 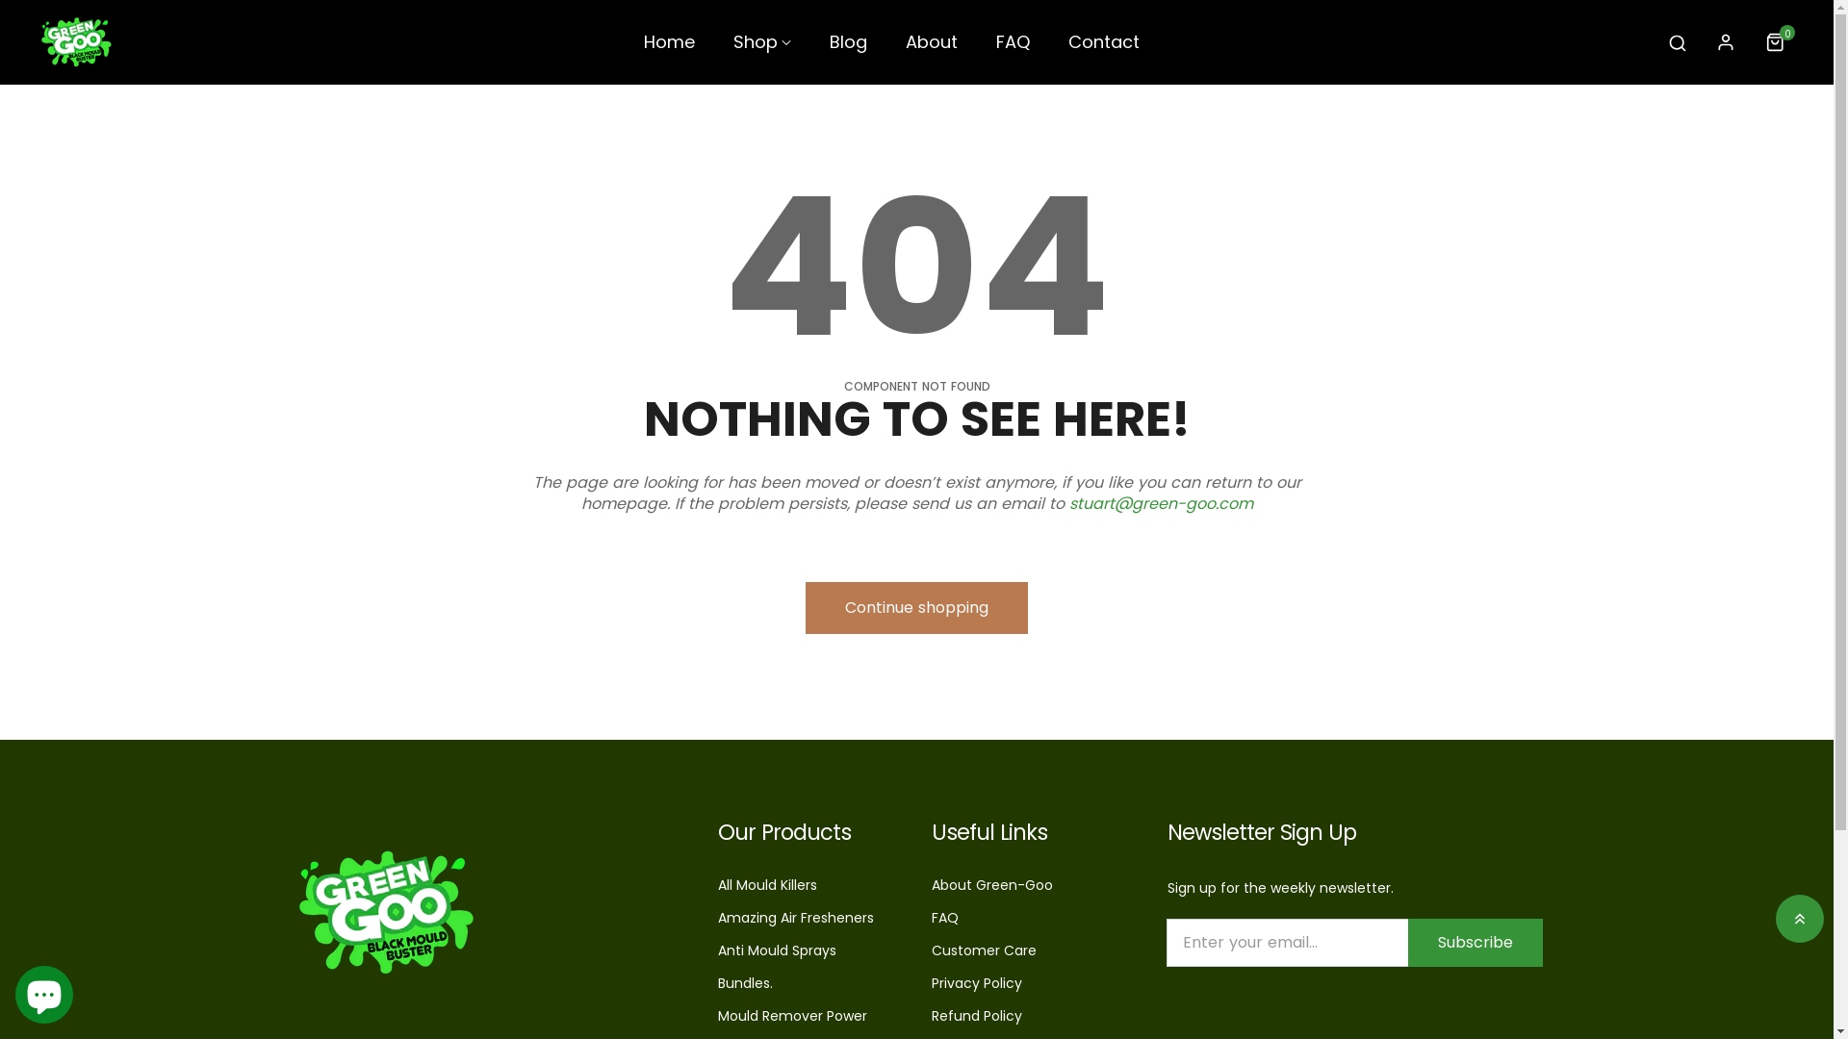 I want to click on Shop, so click(x=762, y=50).